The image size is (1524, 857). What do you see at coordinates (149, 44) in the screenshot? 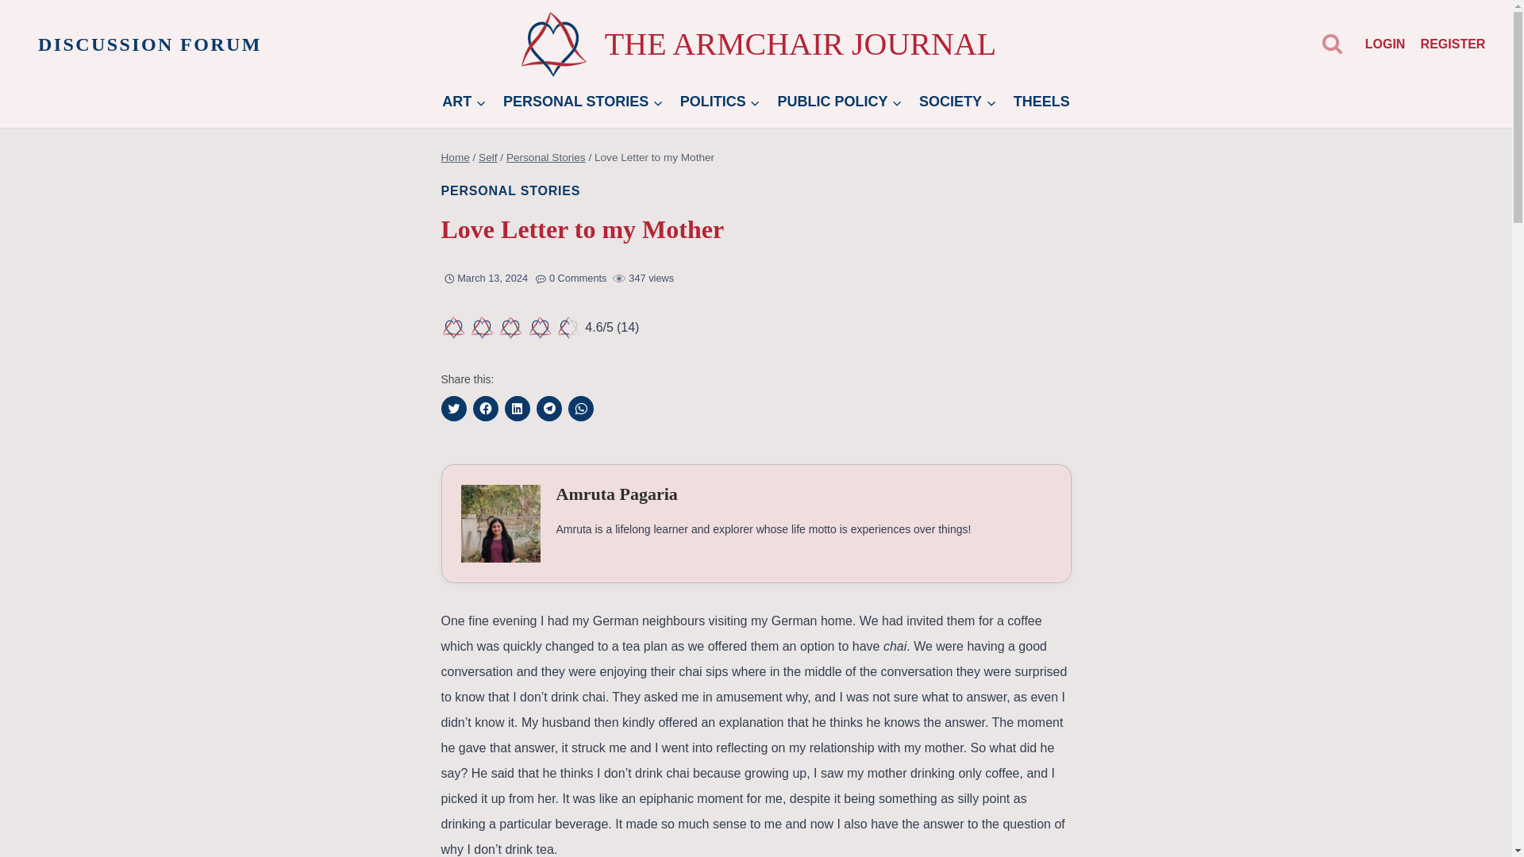
I see `DISCUSSION FORUM` at bounding box center [149, 44].